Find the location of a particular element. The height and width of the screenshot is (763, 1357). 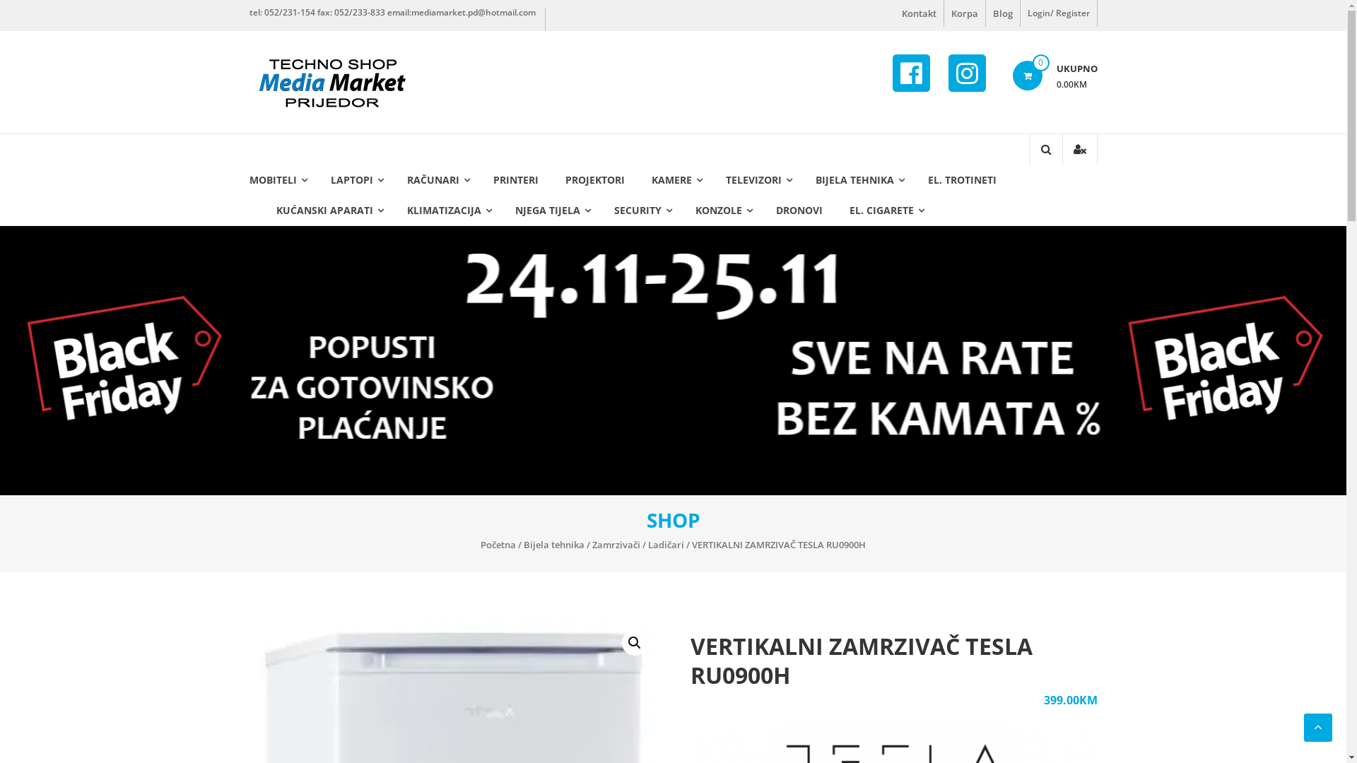

KONZOLE is located at coordinates (718, 211).